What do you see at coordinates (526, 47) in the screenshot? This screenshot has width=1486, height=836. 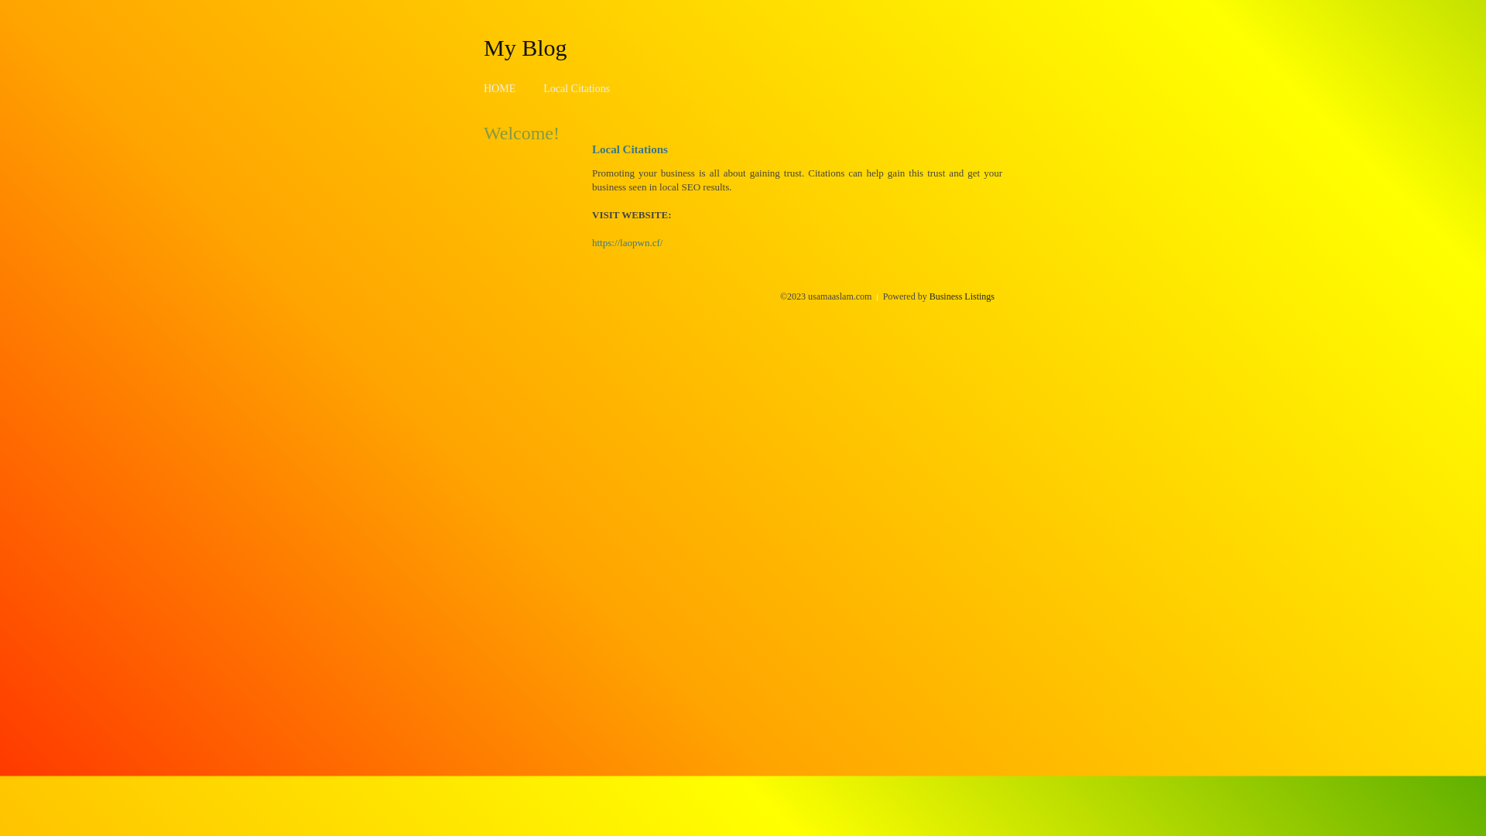 I see `My Blog` at bounding box center [526, 47].